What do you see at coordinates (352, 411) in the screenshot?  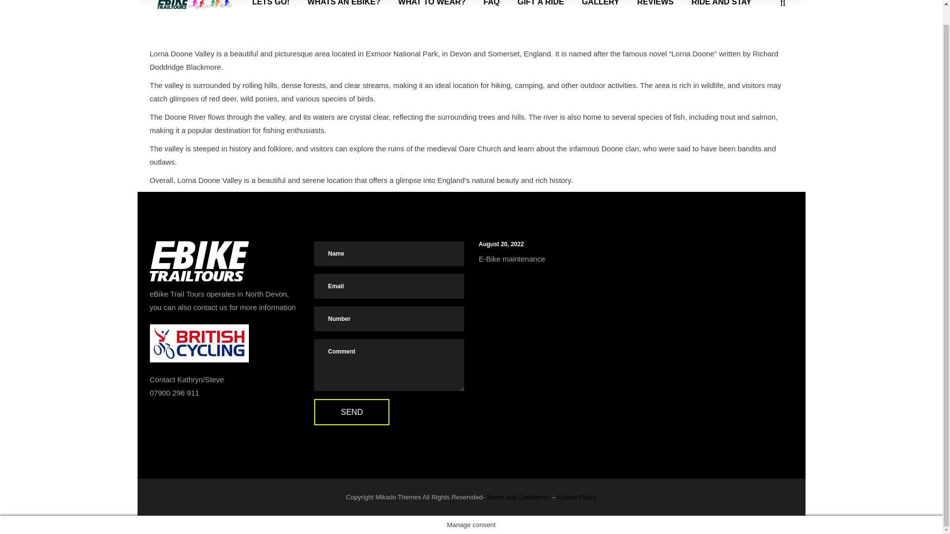 I see `Send` at bounding box center [352, 411].